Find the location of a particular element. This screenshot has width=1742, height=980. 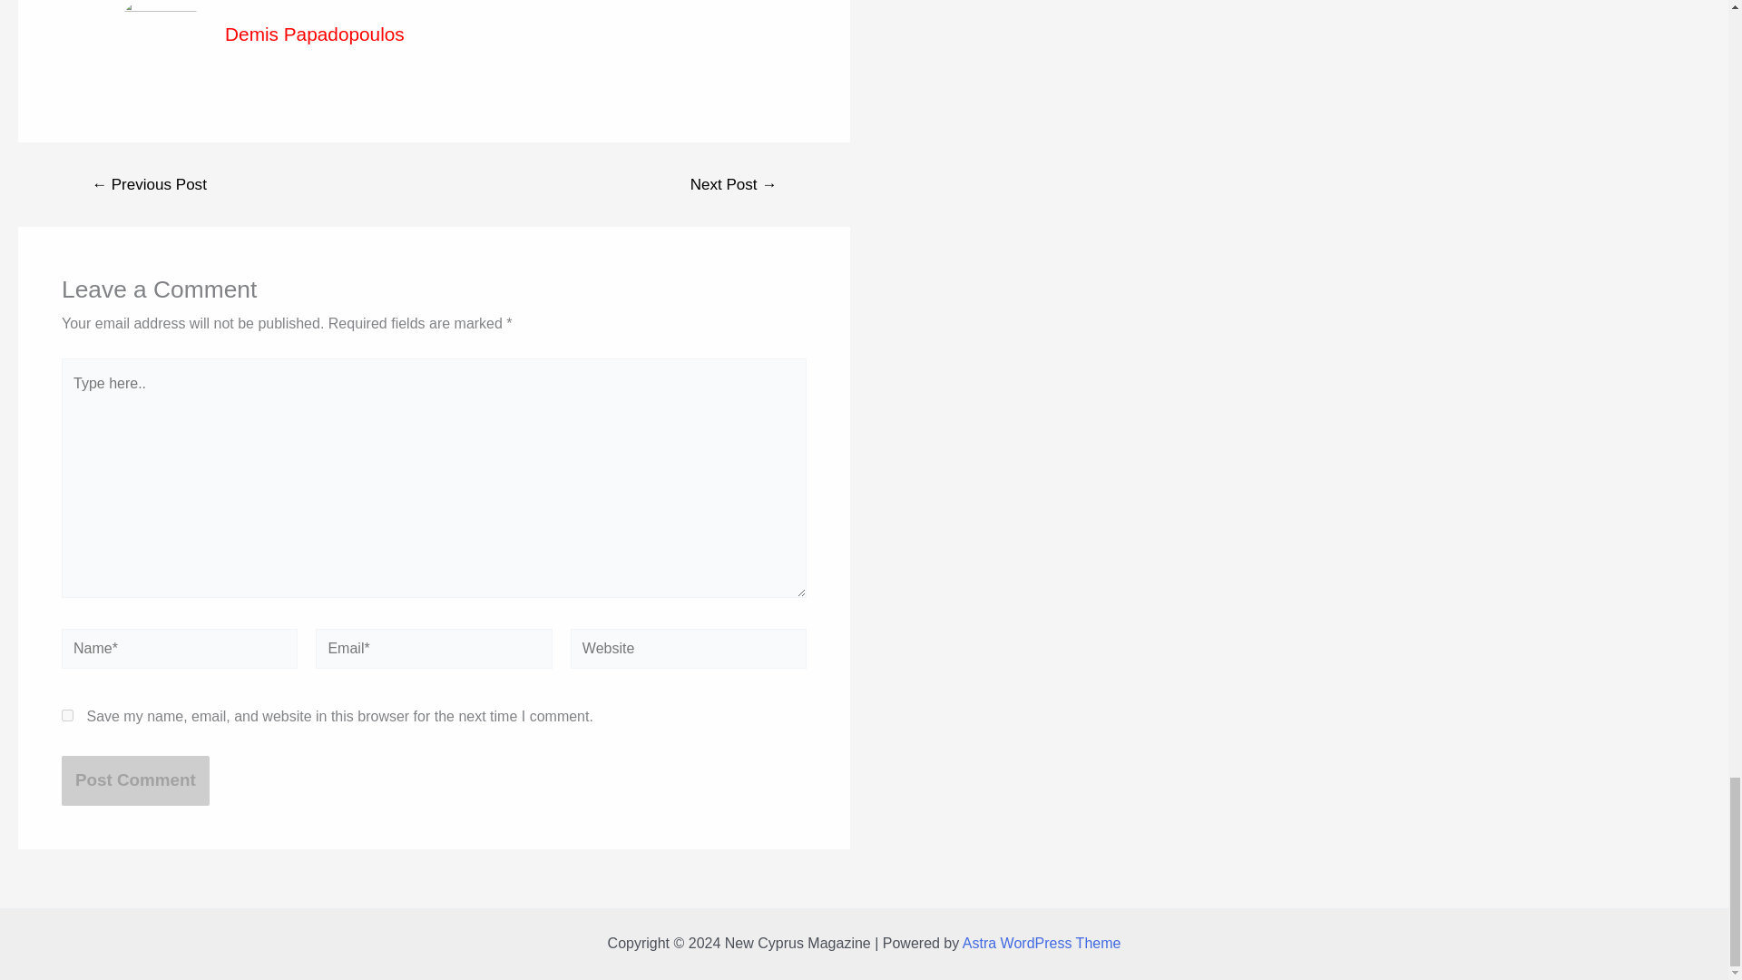

Post Comment is located at coordinates (134, 780).